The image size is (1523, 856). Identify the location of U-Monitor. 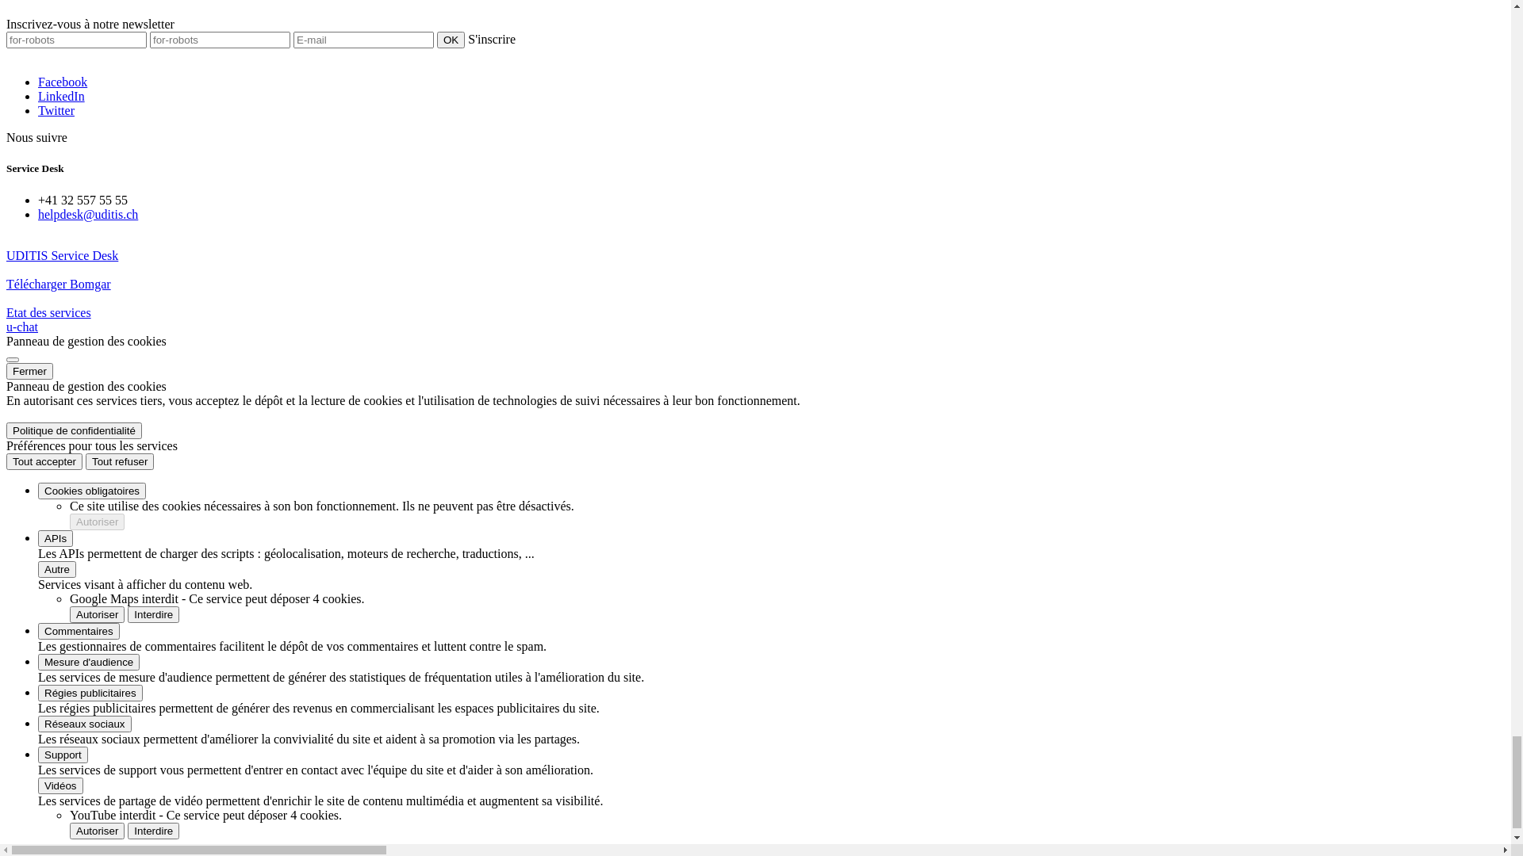
(129, 453).